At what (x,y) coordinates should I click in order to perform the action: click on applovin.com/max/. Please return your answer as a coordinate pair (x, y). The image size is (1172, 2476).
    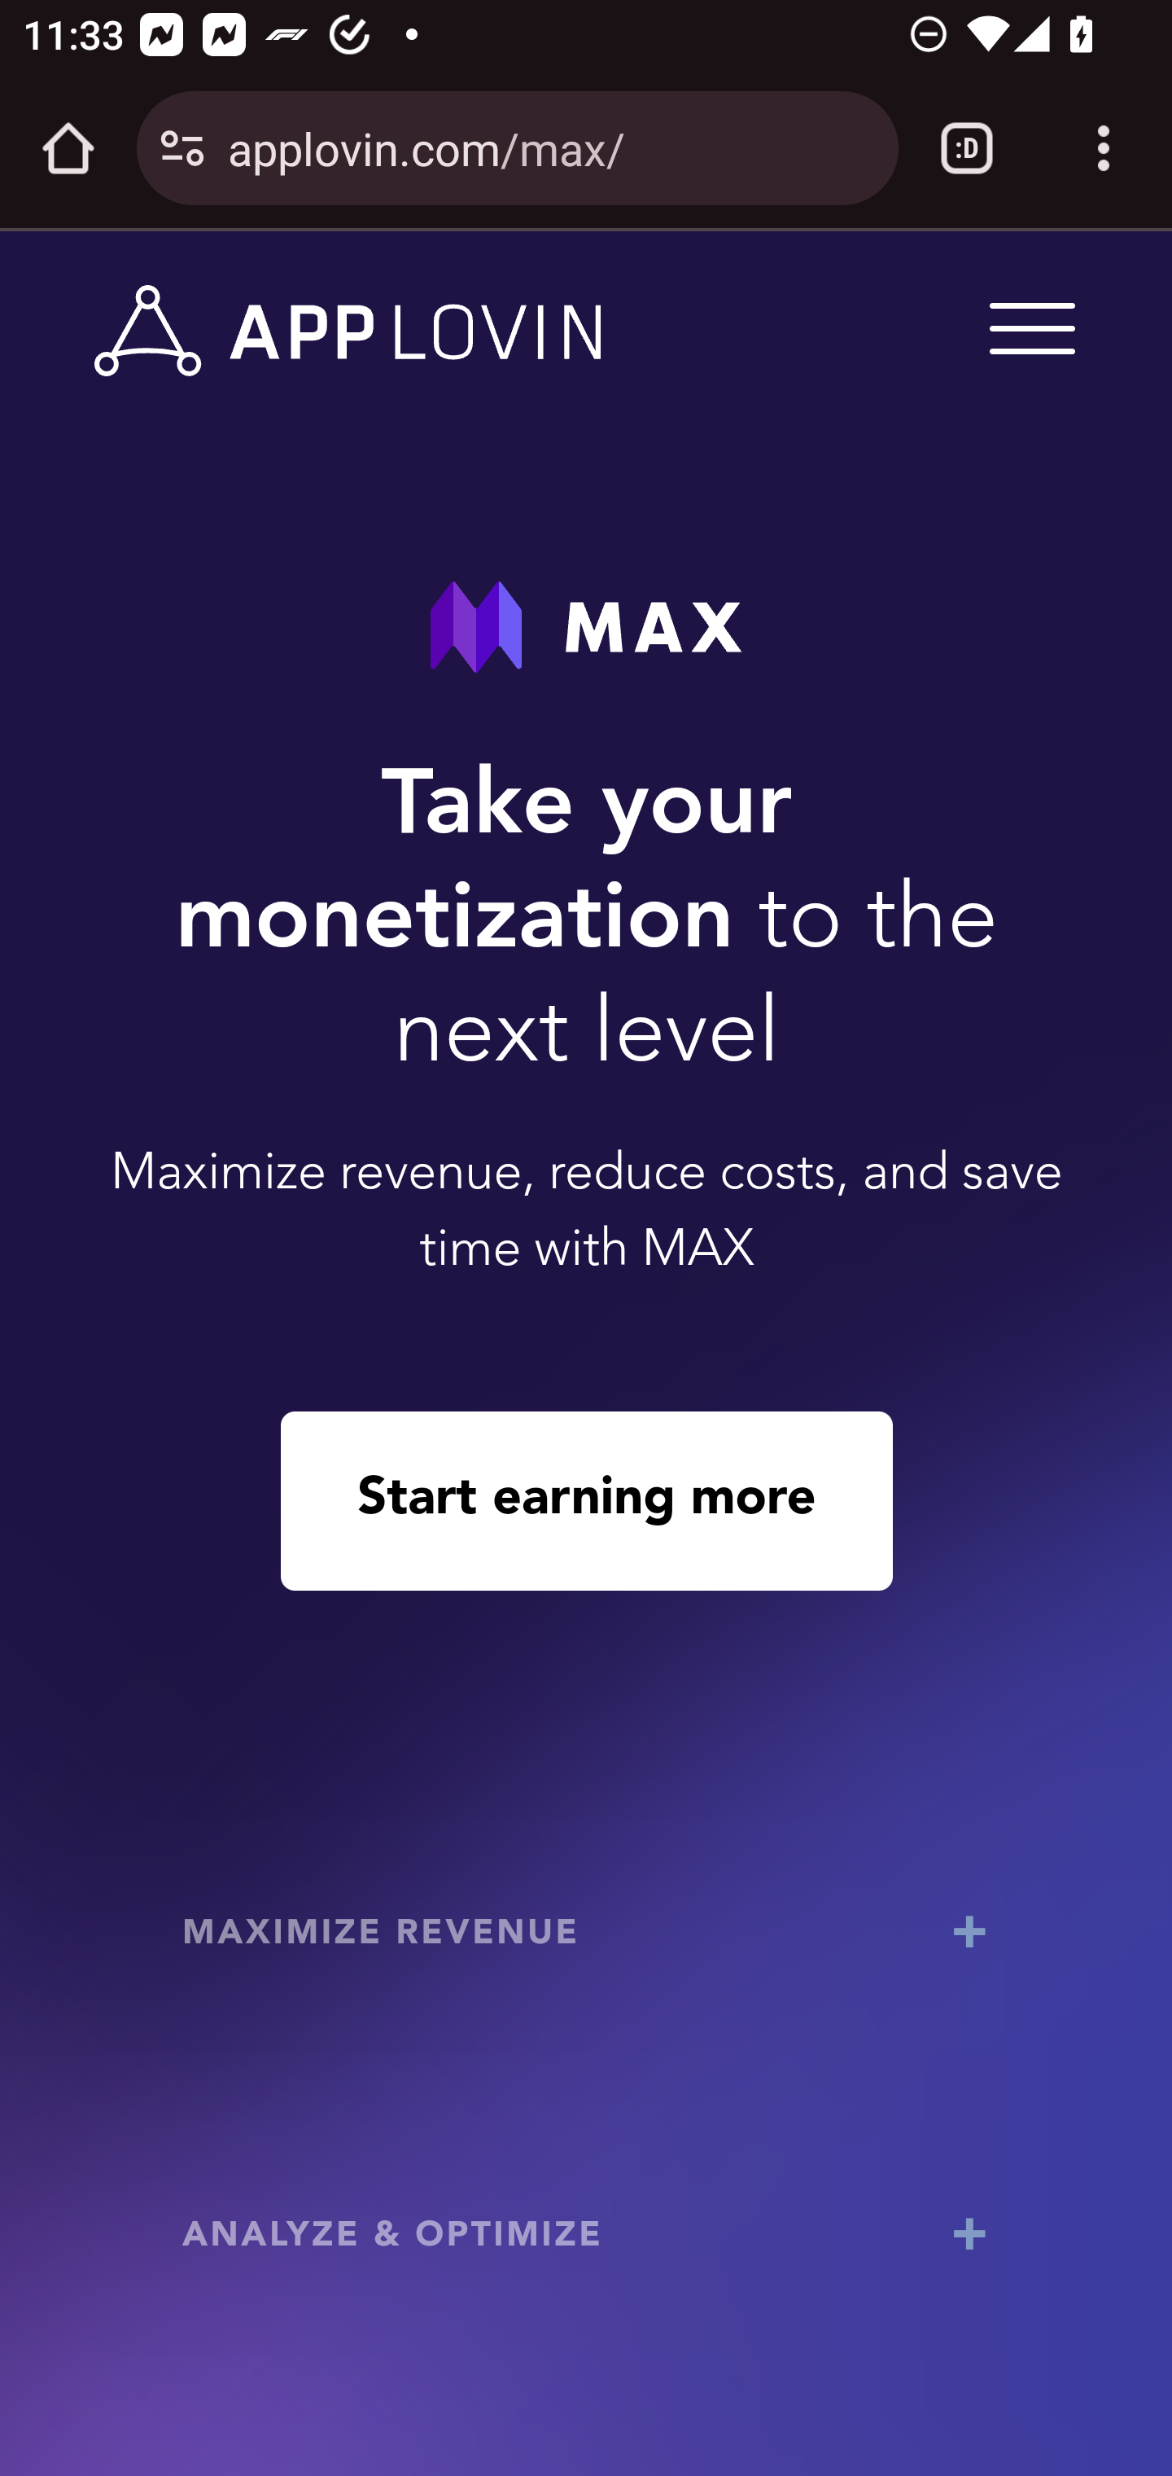
    Looking at the image, I should click on (551, 147).